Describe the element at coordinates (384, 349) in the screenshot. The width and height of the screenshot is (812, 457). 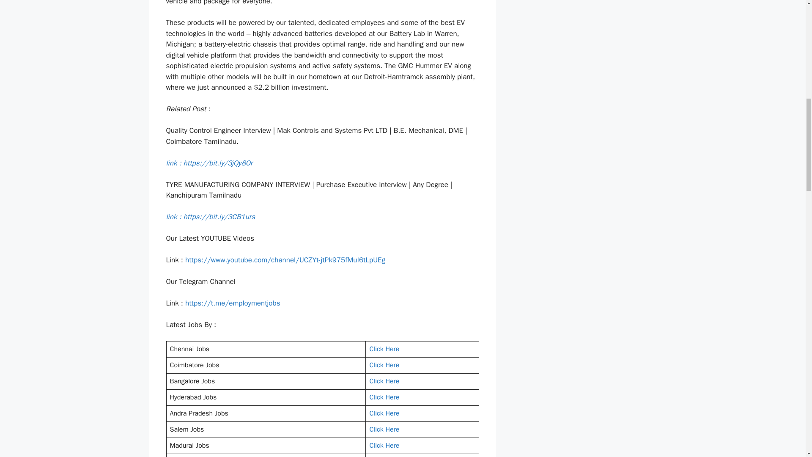
I see `Click Here` at that location.